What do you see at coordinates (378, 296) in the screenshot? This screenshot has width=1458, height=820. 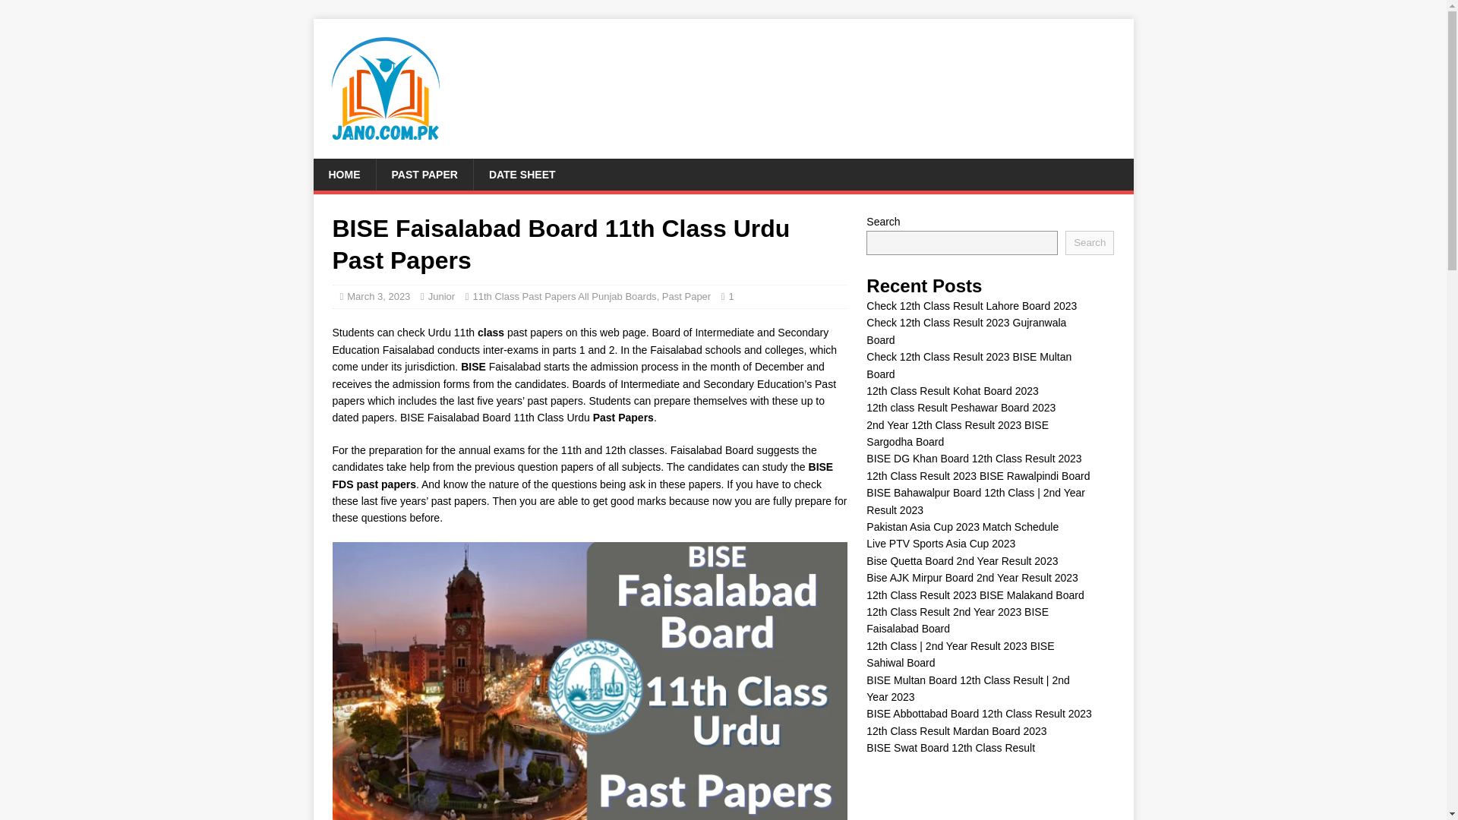 I see `March 3, 2023` at bounding box center [378, 296].